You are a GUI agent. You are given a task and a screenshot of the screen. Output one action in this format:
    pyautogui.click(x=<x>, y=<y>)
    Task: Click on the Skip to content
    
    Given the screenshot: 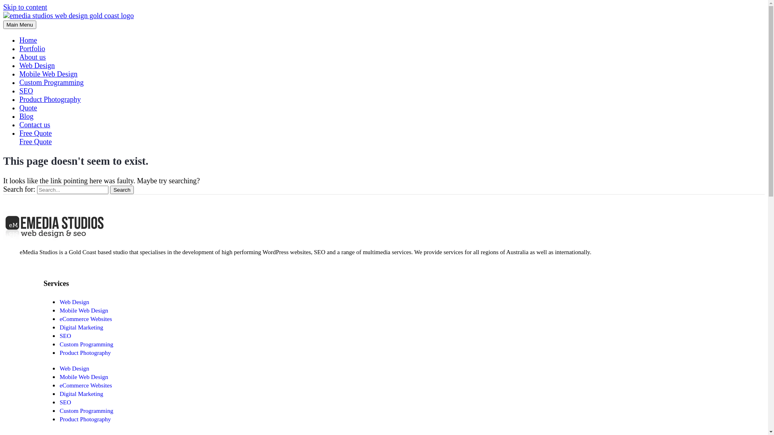 What is the action you would take?
    pyautogui.click(x=25, y=7)
    